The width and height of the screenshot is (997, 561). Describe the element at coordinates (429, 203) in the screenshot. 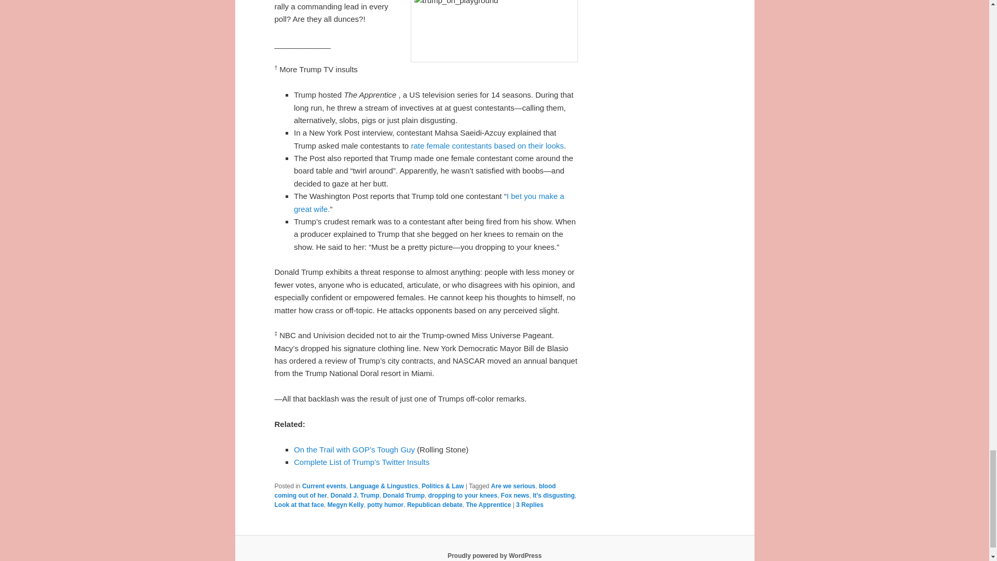

I see `I bet you make a great wife.` at that location.